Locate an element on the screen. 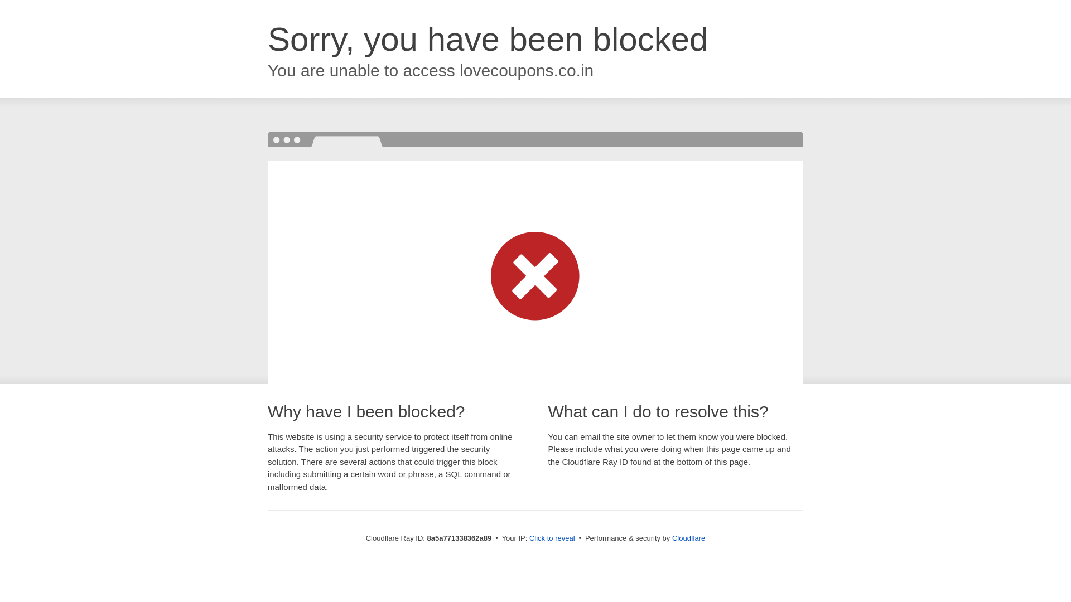  Click to reveal is located at coordinates (552, 538).